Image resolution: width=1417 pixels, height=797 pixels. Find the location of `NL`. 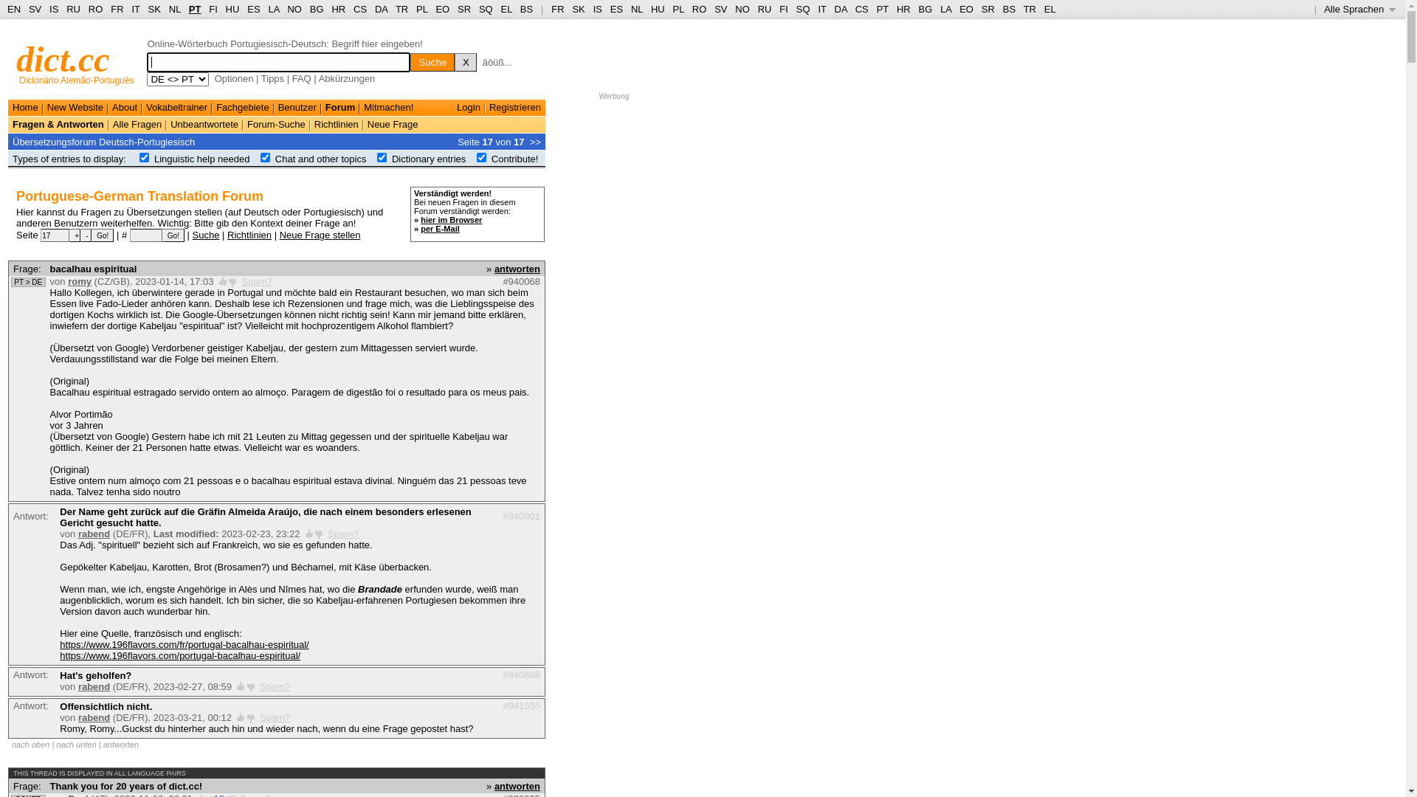

NL is located at coordinates (174, 9).